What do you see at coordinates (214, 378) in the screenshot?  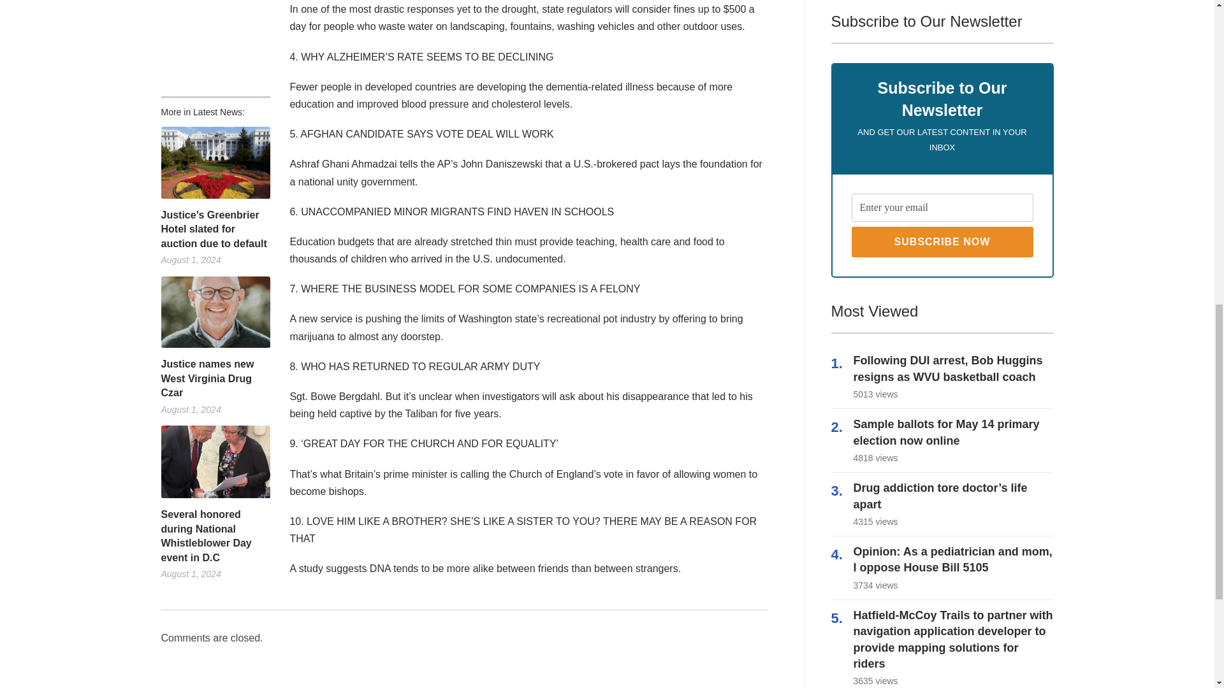 I see `Permalink to Justice names new West Virginia Drug Czar` at bounding box center [214, 378].